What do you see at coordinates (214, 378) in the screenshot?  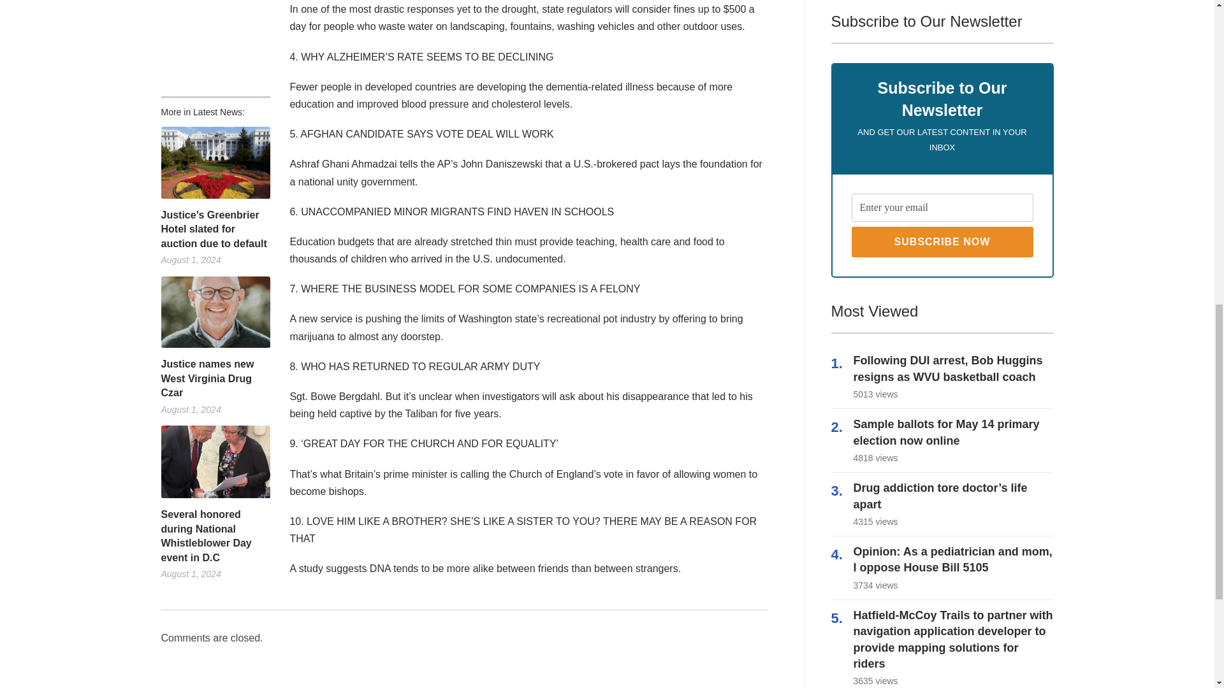 I see `Permalink to Justice names new West Virginia Drug Czar` at bounding box center [214, 378].